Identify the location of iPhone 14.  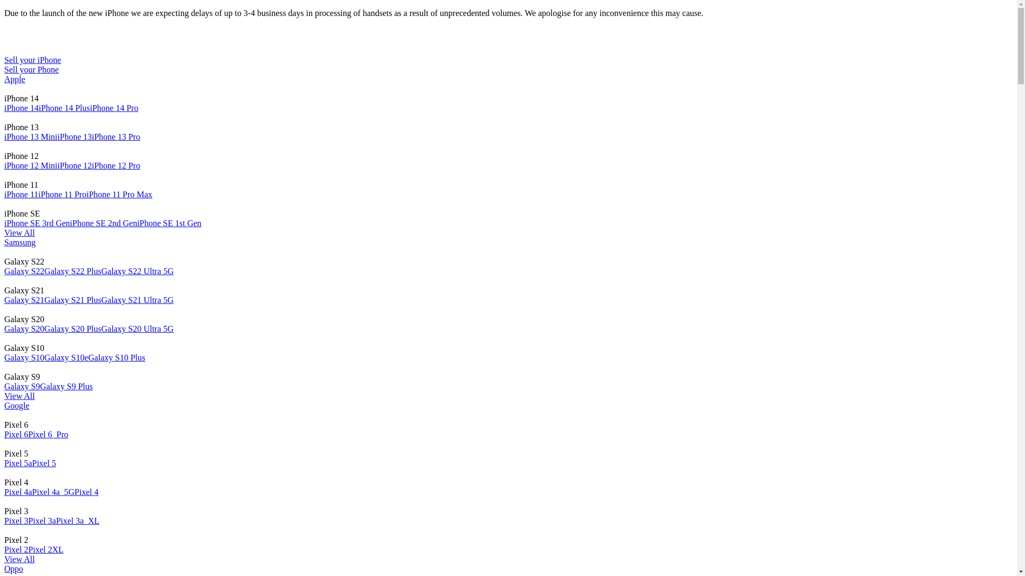
(21, 108).